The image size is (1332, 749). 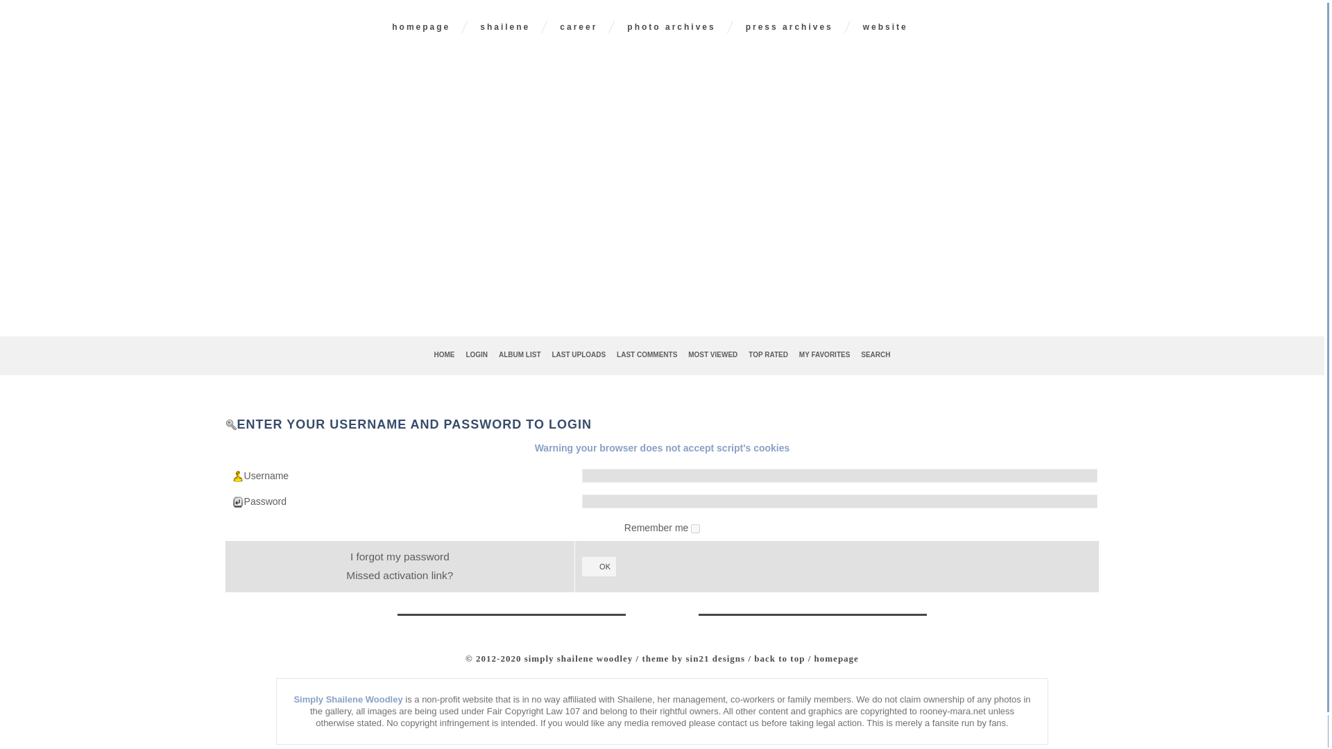 I want to click on ALBUM LIST, so click(x=519, y=354).